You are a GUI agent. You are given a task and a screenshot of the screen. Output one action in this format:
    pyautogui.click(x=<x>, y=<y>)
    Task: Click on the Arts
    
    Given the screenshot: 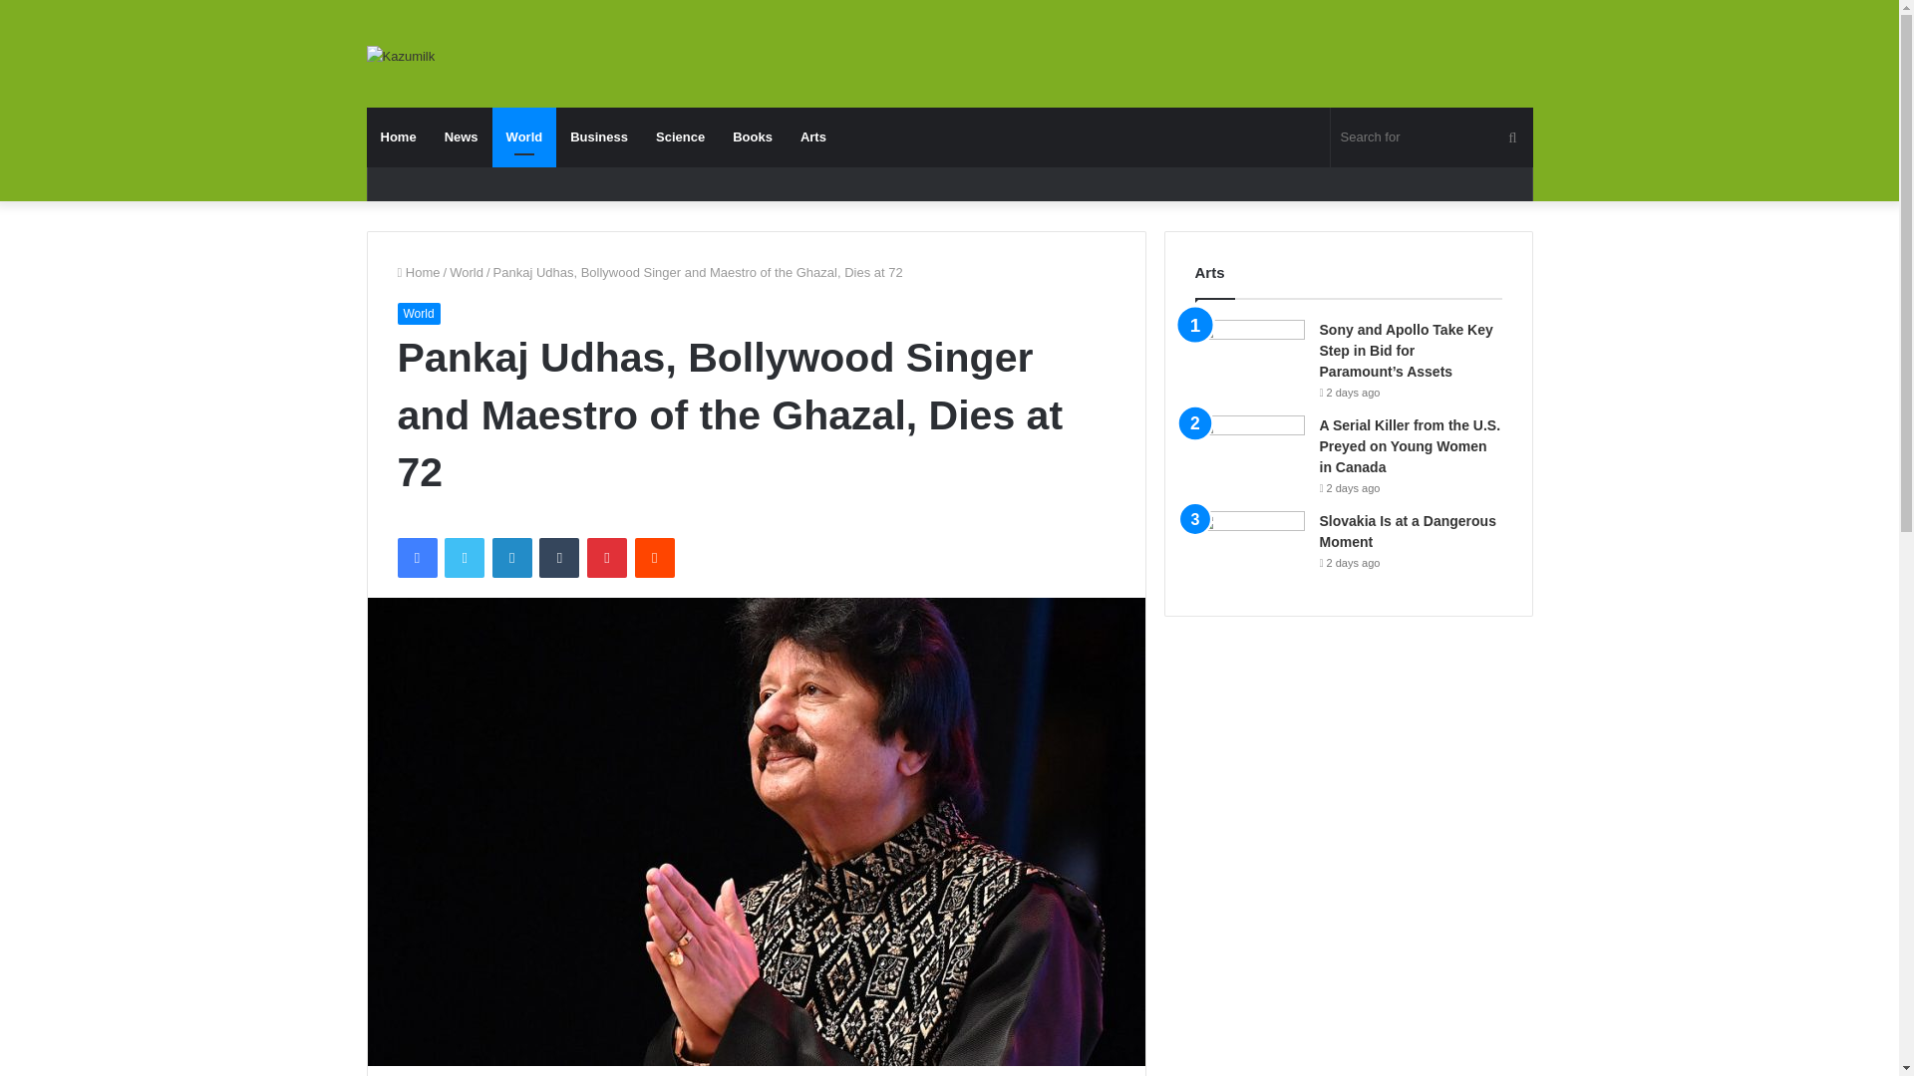 What is the action you would take?
    pyautogui.click(x=813, y=137)
    